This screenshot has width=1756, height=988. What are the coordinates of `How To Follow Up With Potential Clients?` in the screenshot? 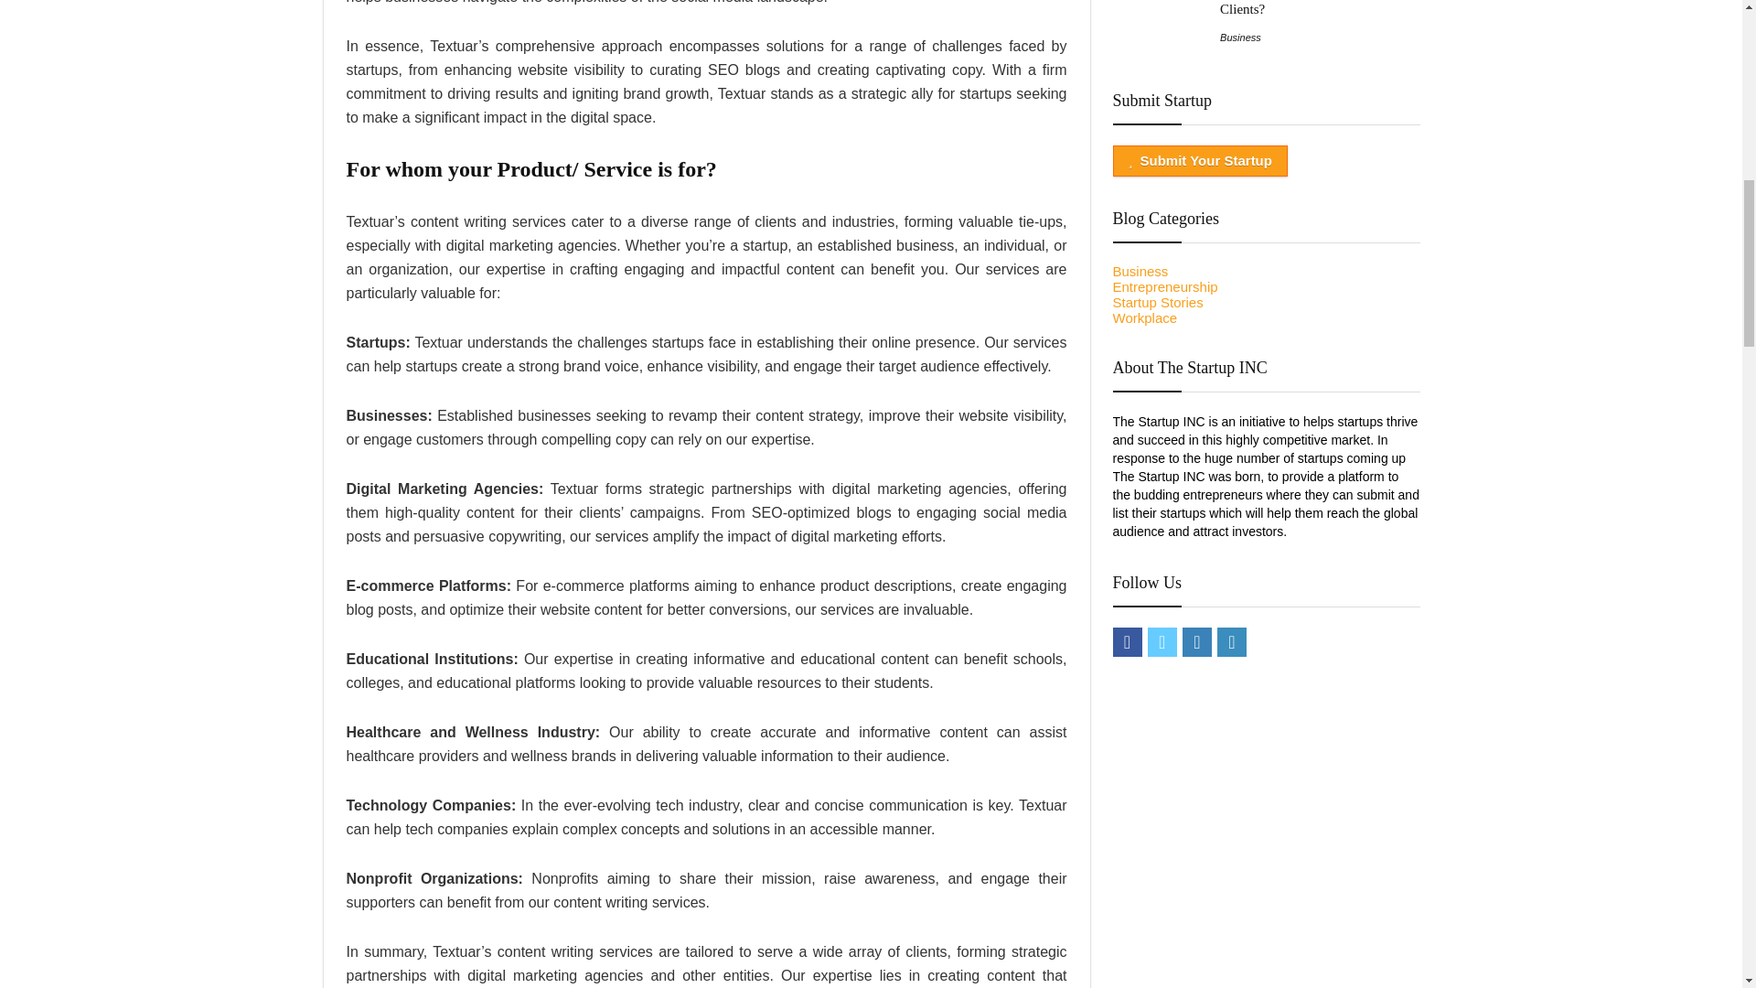 It's located at (1315, 8).